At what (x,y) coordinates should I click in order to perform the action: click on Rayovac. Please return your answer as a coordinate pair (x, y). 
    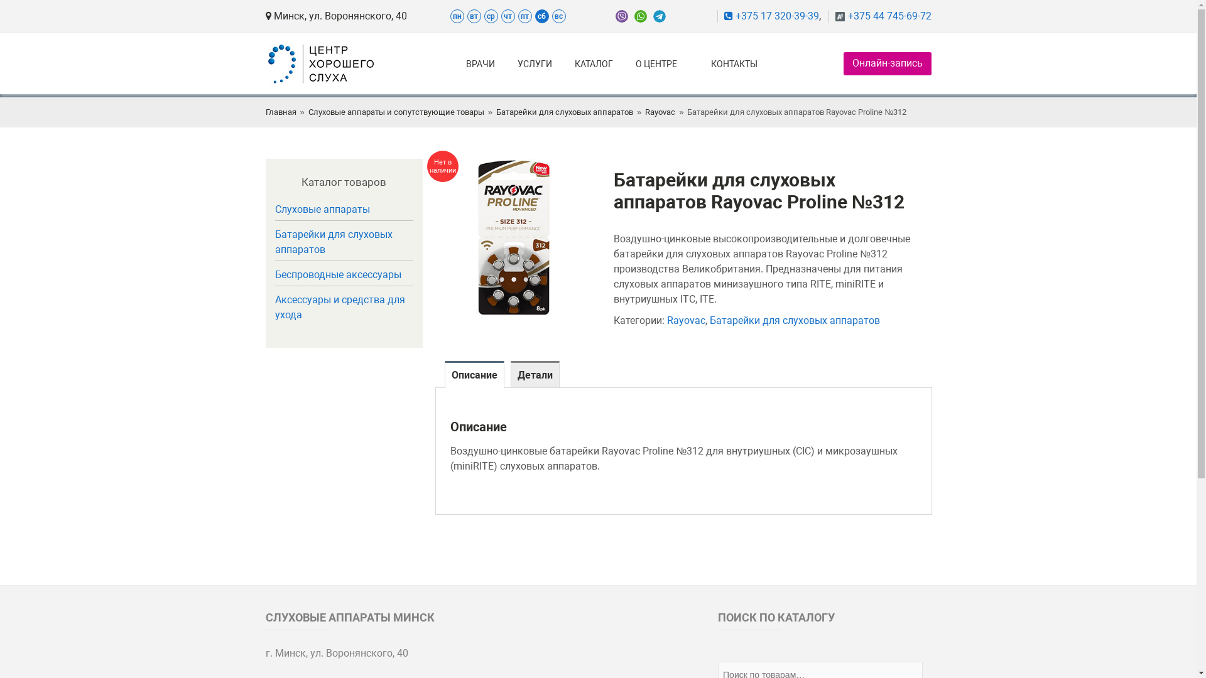
    Looking at the image, I should click on (686, 320).